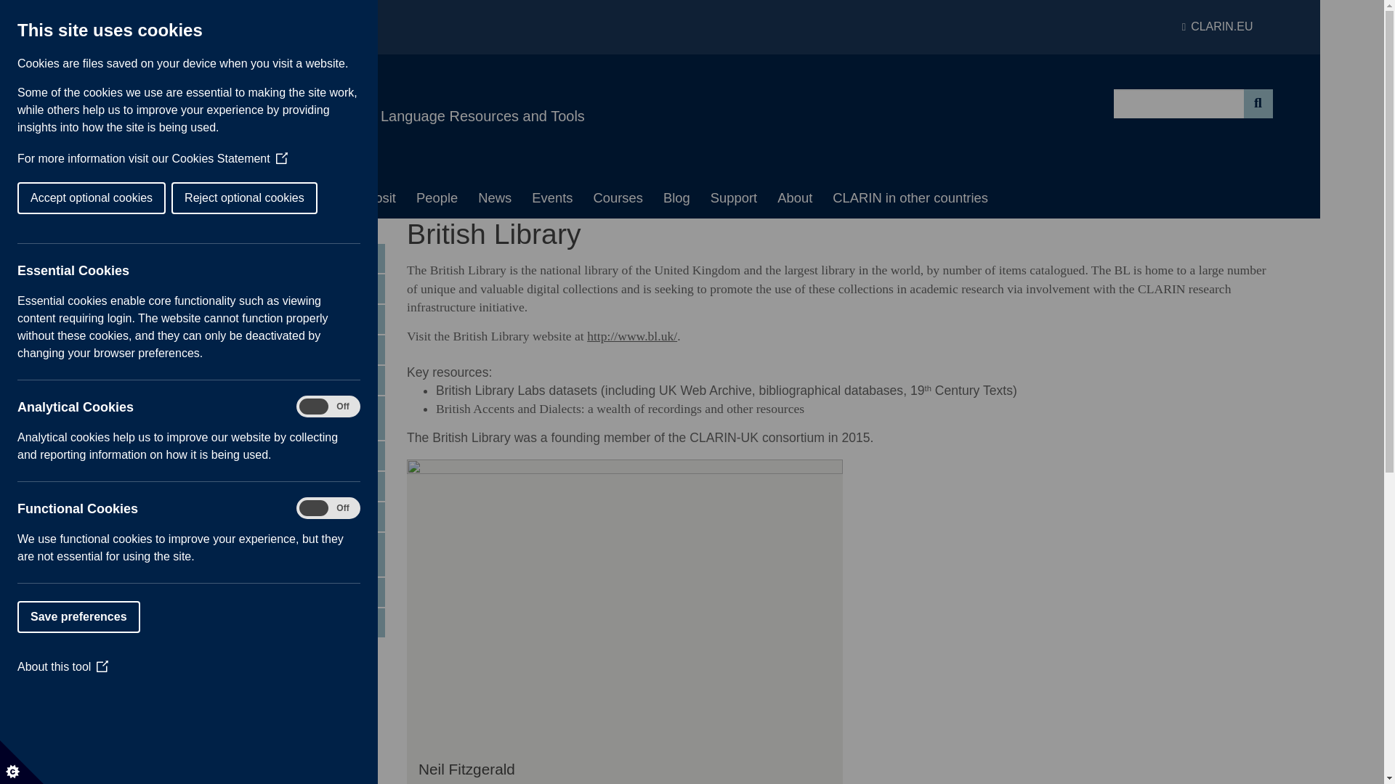  What do you see at coordinates (1217, 27) in the screenshot?
I see `CLARIN.EU` at bounding box center [1217, 27].